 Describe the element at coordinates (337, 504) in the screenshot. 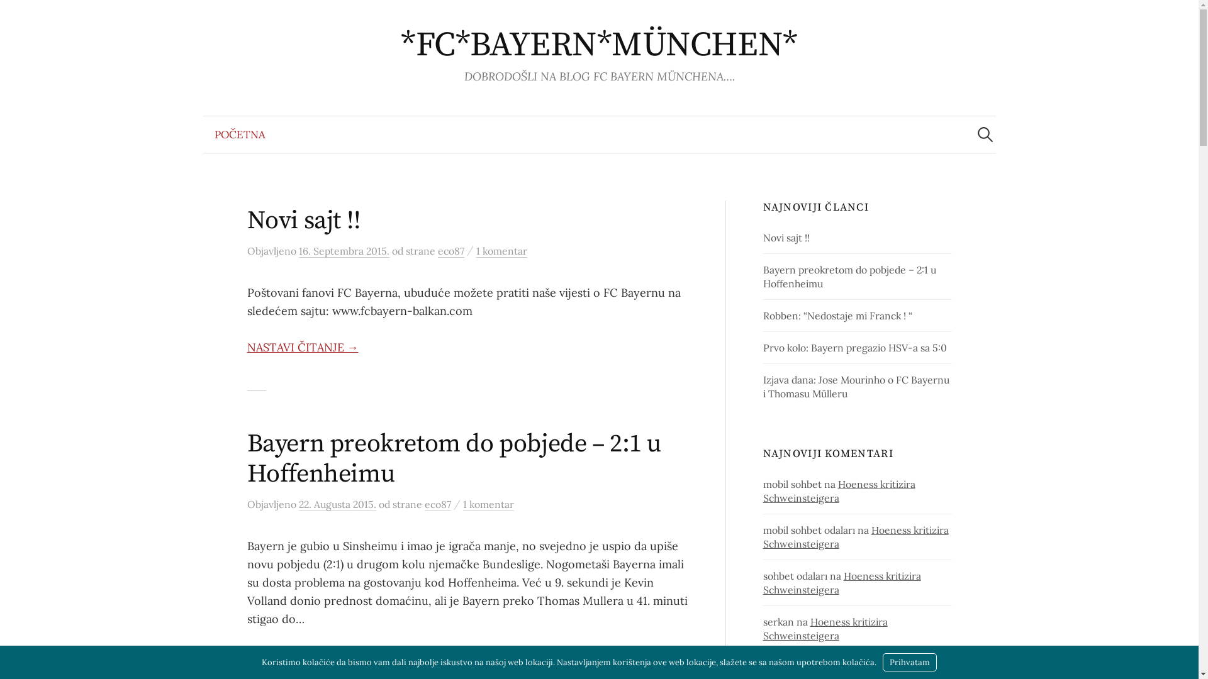

I see `22. Augusta 2015.` at that location.